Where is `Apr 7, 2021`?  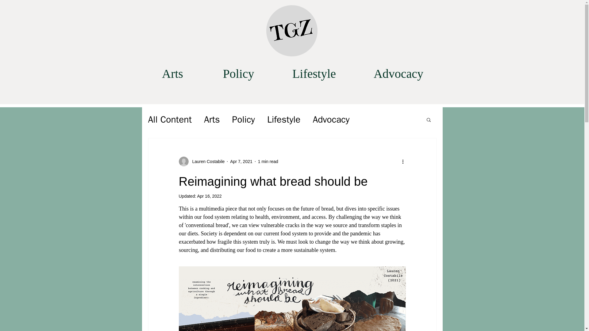 Apr 7, 2021 is located at coordinates (241, 161).